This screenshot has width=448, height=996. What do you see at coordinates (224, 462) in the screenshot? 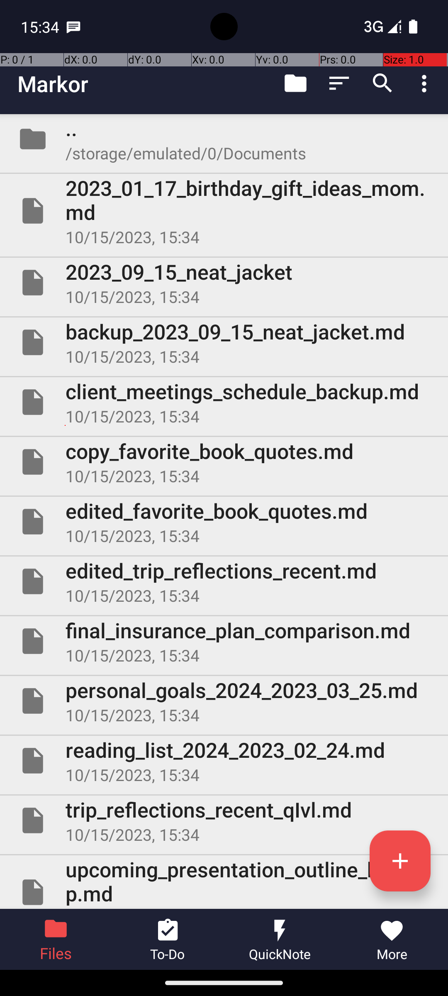
I see `File copy_favorite_book_quotes.md ` at bounding box center [224, 462].